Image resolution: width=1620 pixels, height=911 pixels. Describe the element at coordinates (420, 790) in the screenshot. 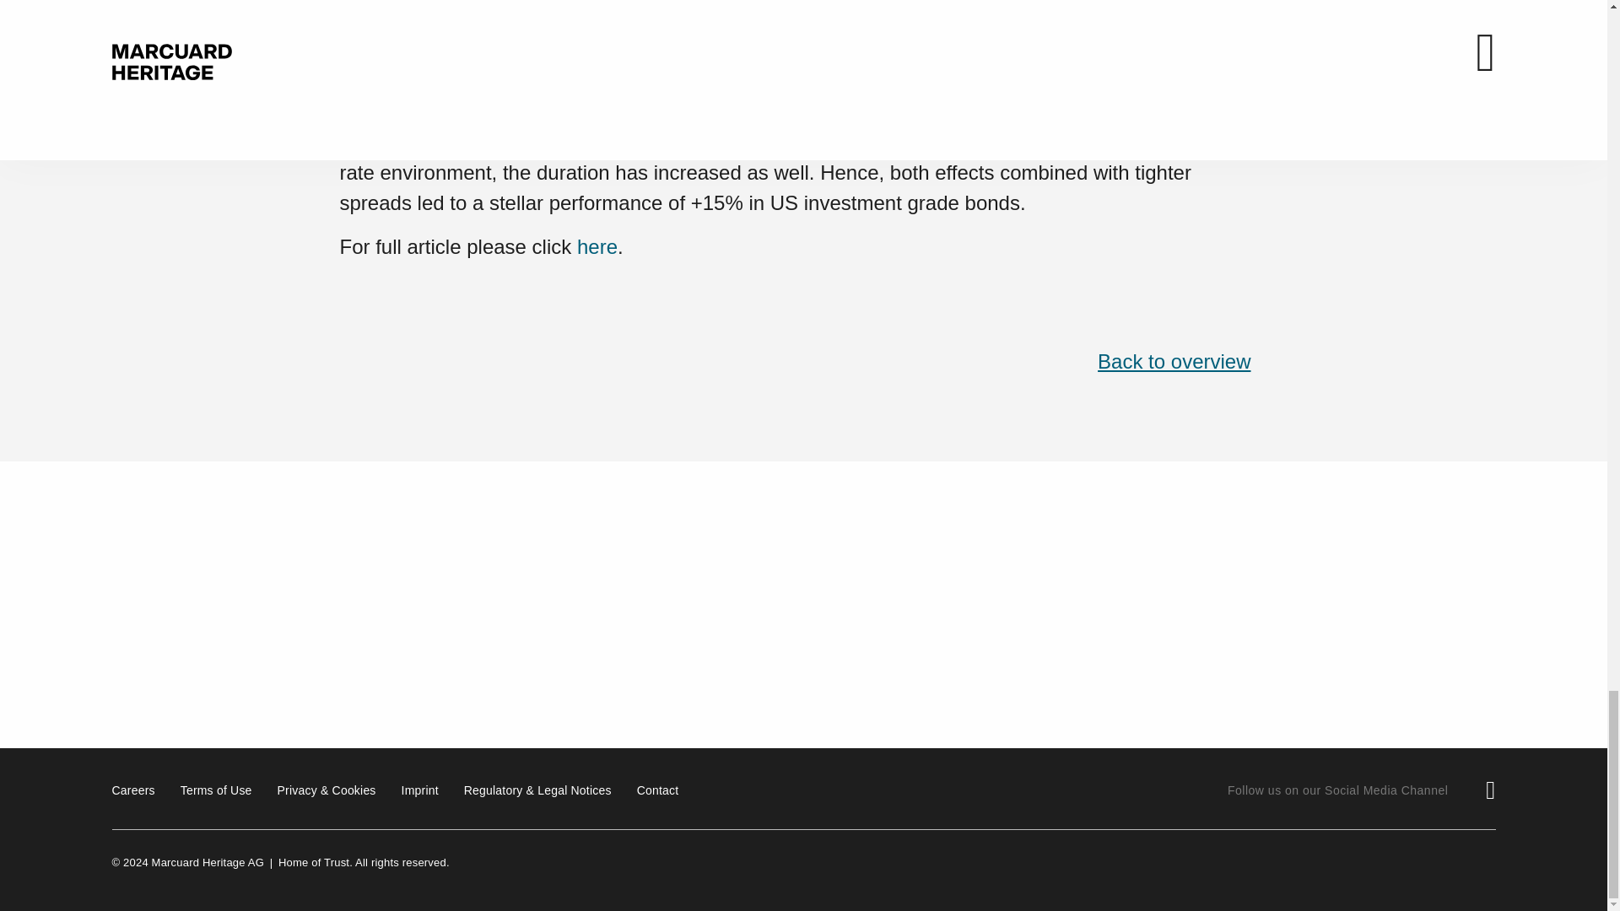

I see `Imprint` at that location.